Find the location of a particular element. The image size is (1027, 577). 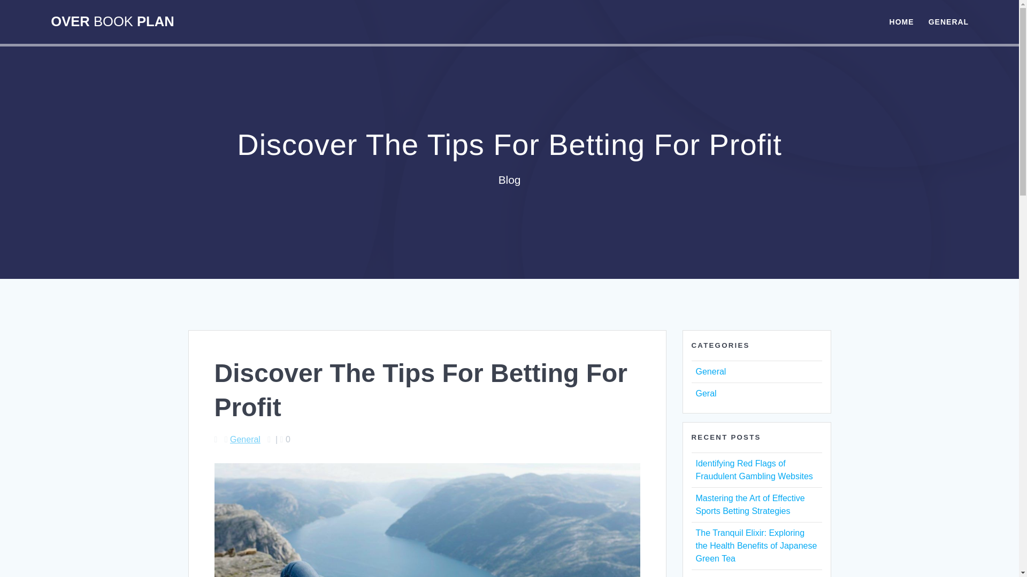

Geral is located at coordinates (705, 393).